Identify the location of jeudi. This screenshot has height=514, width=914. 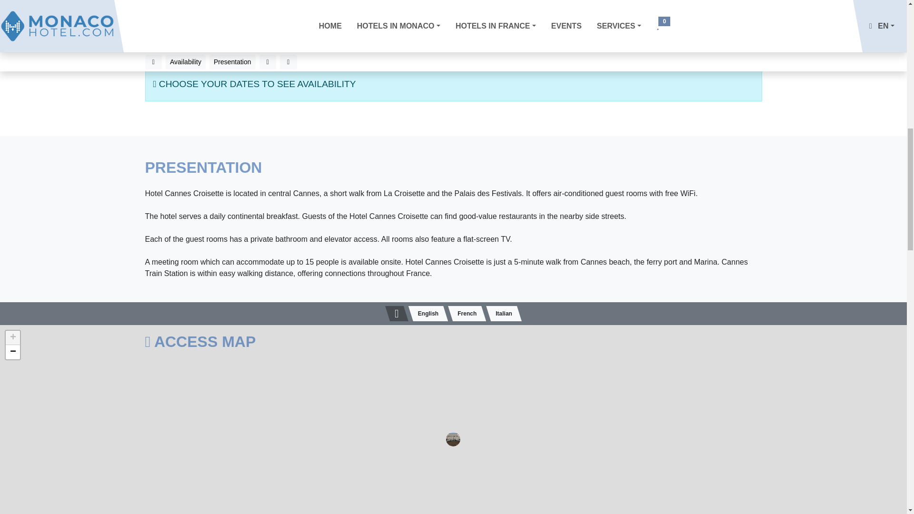
(227, 95).